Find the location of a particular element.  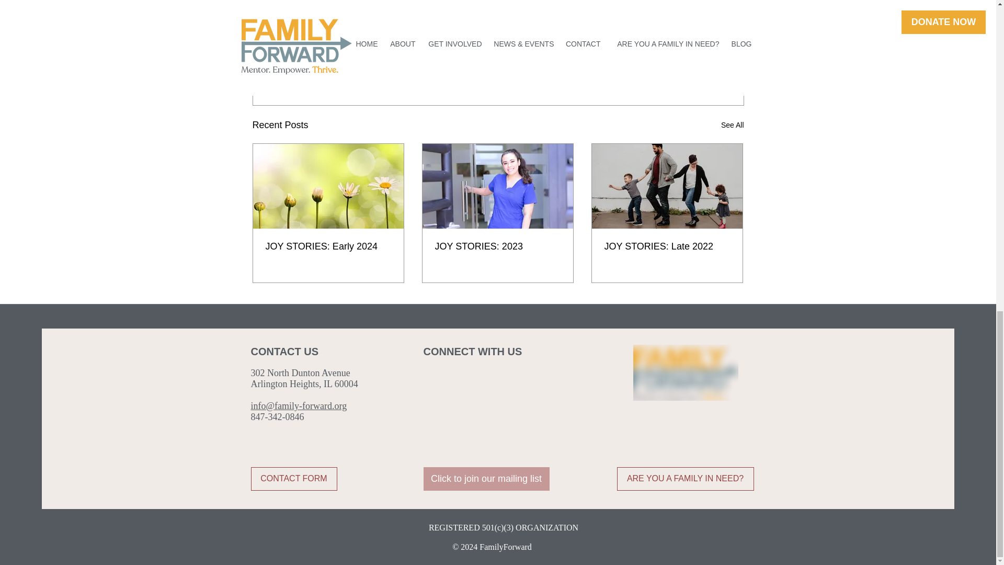

financial assistance is located at coordinates (460, 18).